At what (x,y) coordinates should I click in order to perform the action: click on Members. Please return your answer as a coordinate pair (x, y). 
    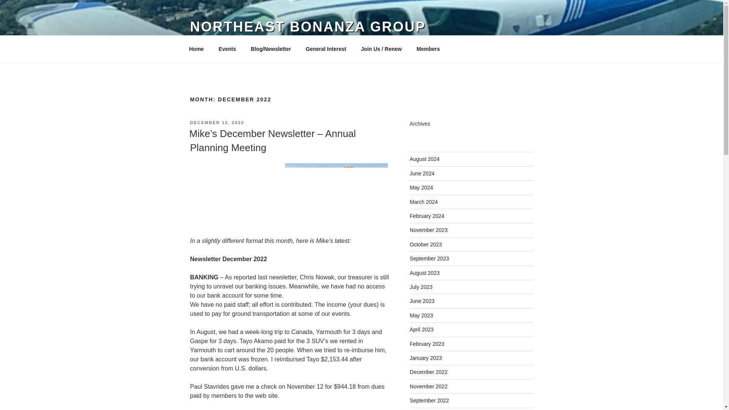
    Looking at the image, I should click on (431, 49).